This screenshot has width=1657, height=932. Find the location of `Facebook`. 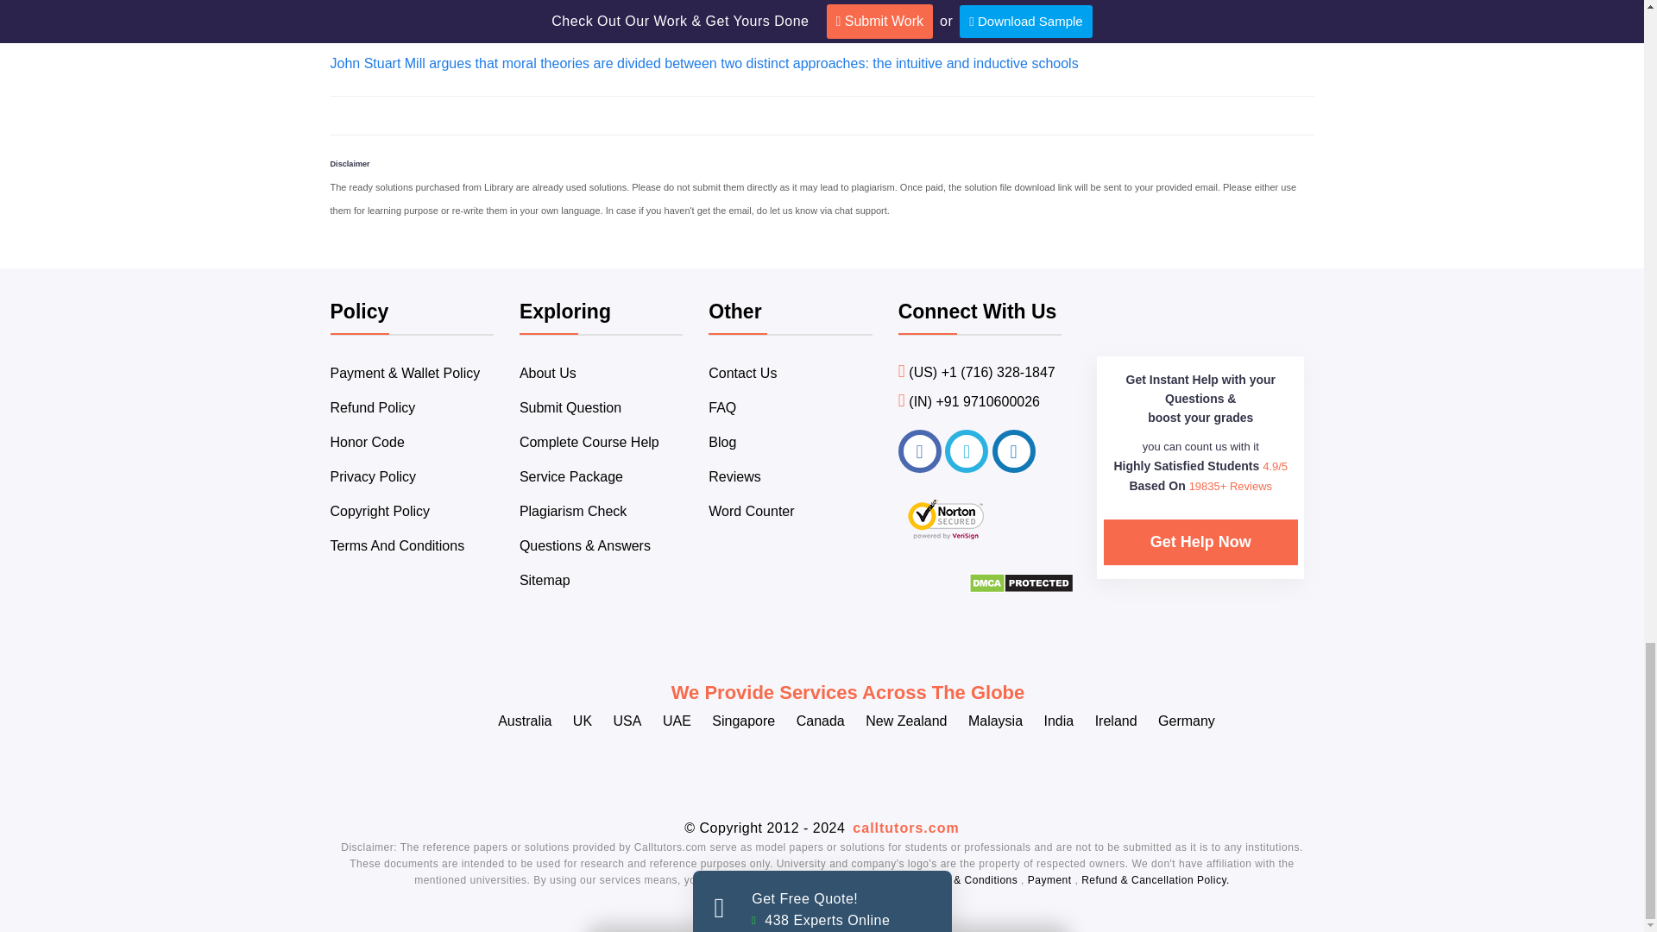

Facebook is located at coordinates (919, 450).